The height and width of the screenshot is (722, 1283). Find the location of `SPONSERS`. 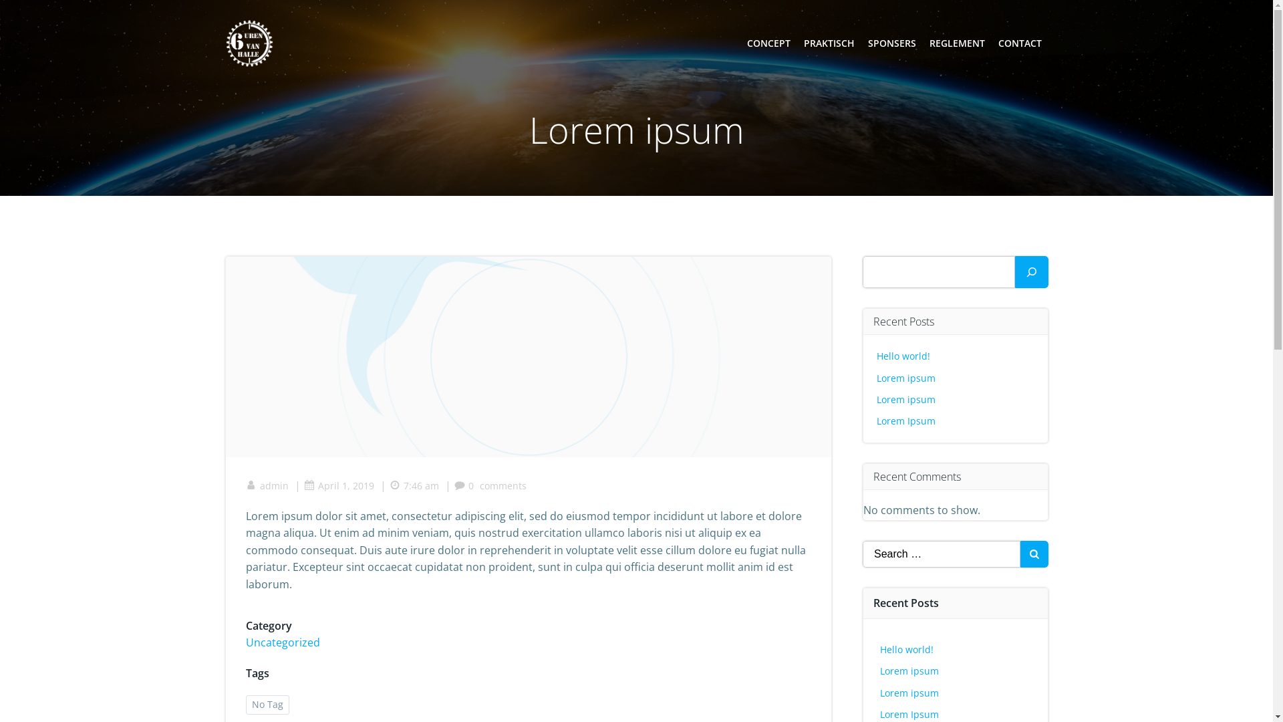

SPONSERS is located at coordinates (891, 43).